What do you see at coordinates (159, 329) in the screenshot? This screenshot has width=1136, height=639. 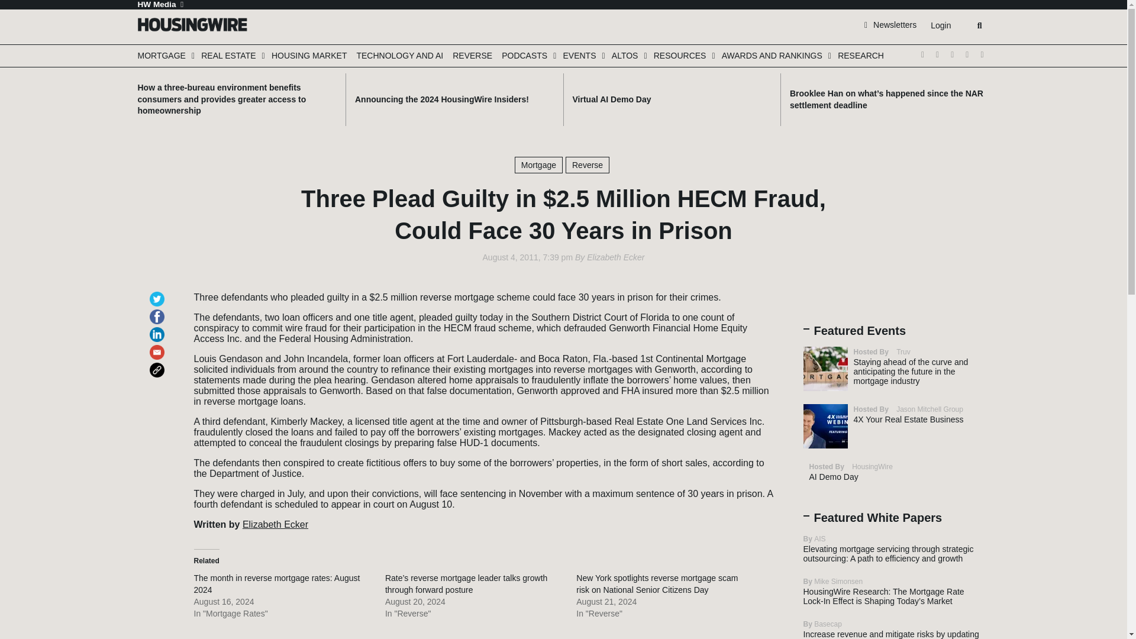 I see `Click to share on LinkedIn` at bounding box center [159, 329].